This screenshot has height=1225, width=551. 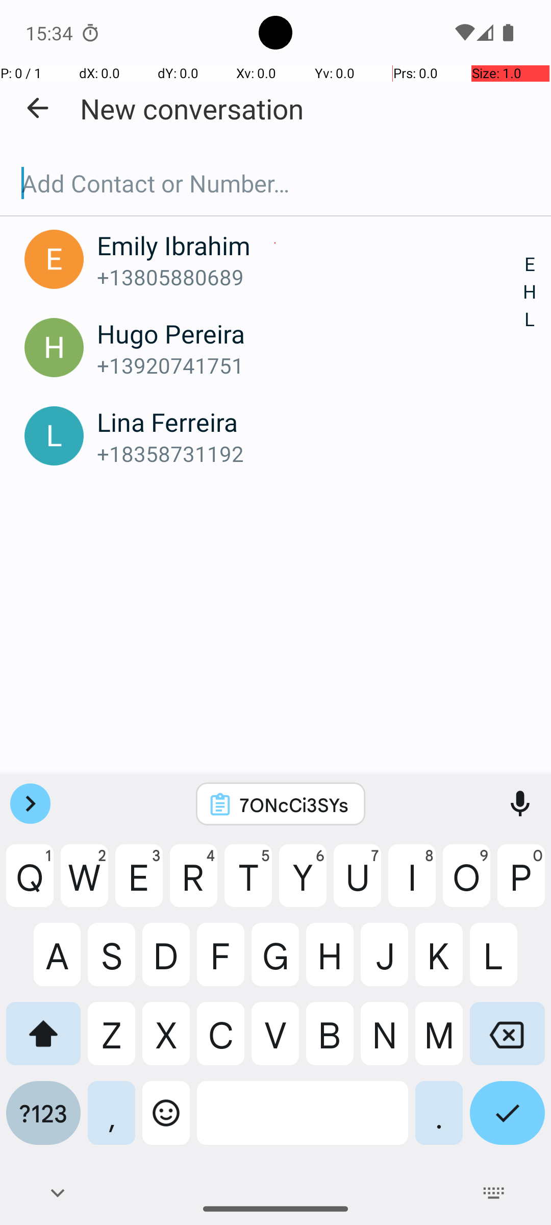 I want to click on +13805880689, so click(x=310, y=277).